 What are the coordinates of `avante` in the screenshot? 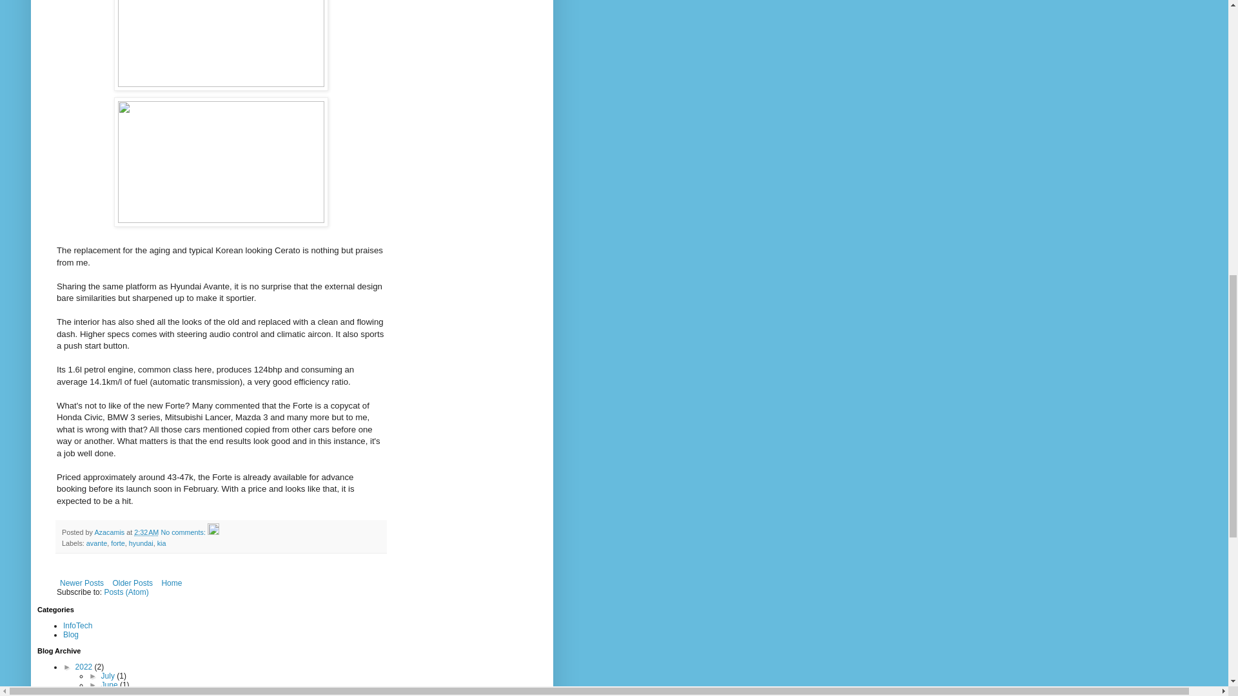 It's located at (97, 543).